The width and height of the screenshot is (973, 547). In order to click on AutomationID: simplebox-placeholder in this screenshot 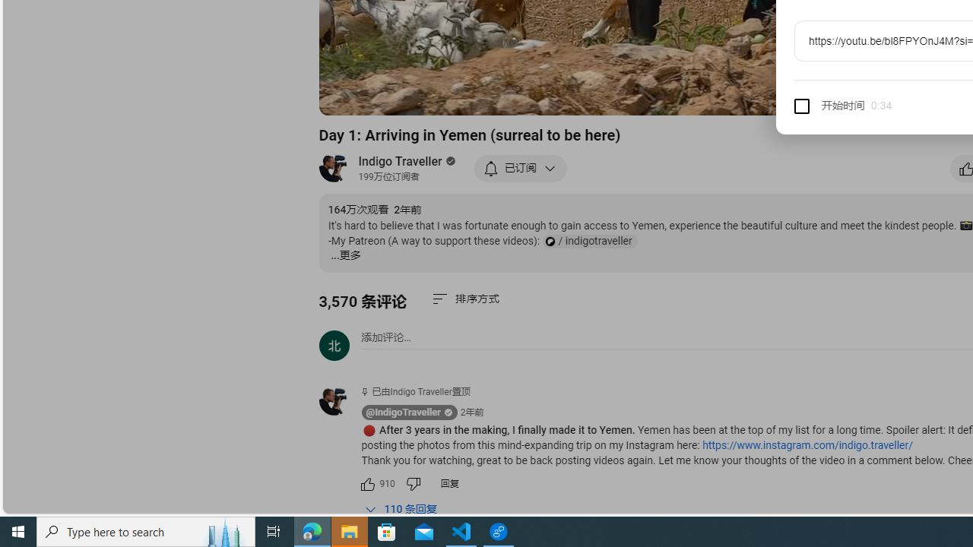, I will do `click(386, 337)`.